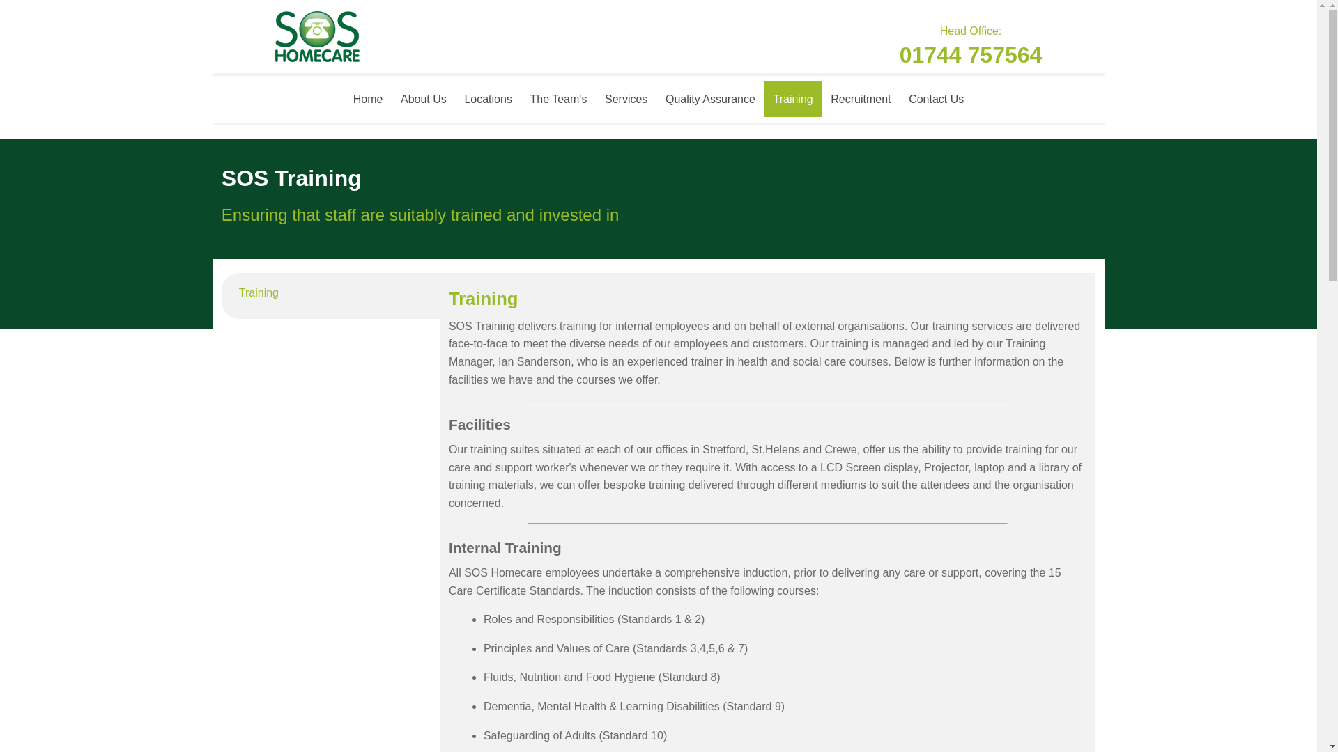  I want to click on About Us, so click(423, 99).